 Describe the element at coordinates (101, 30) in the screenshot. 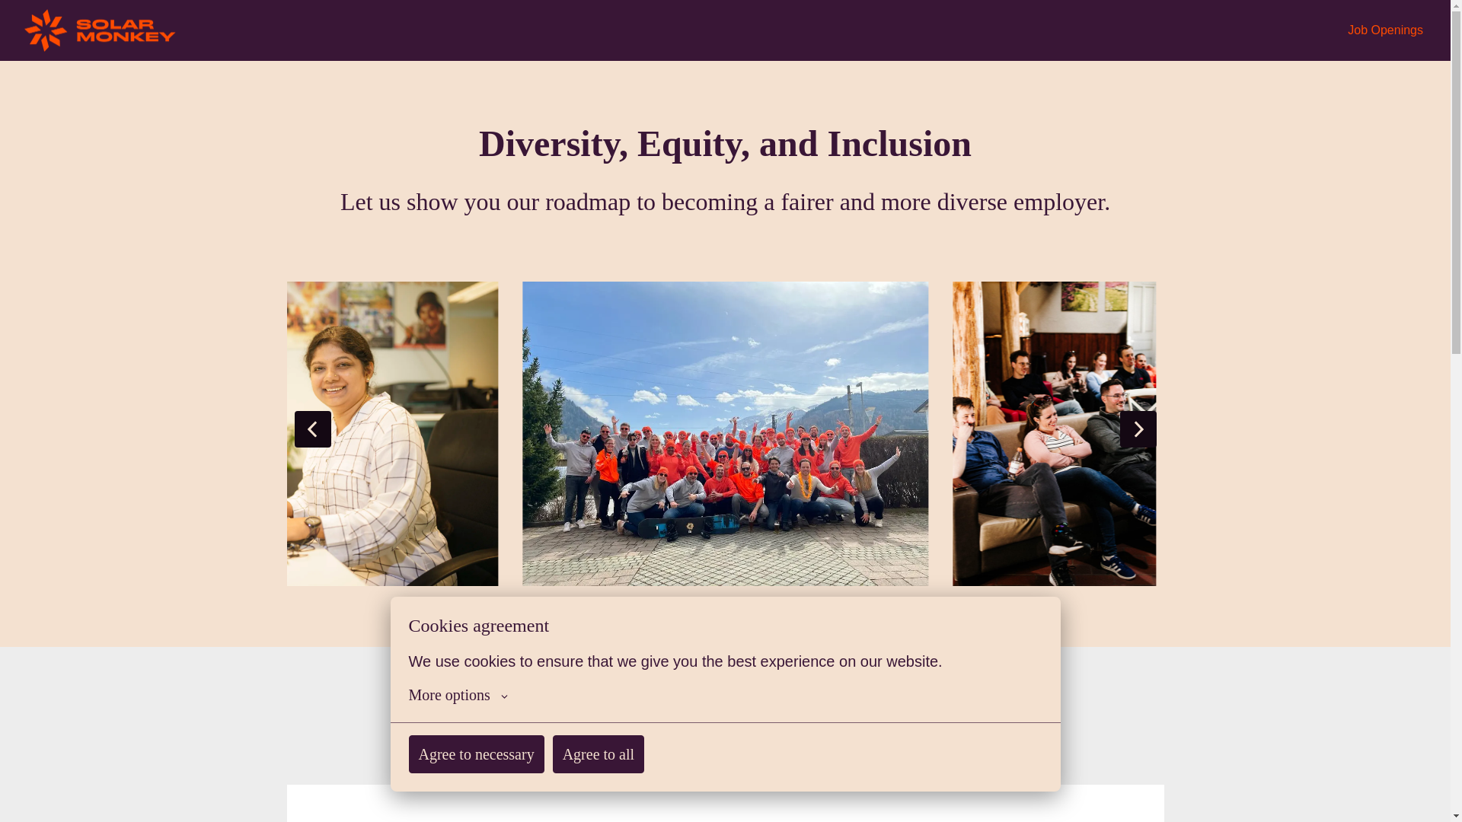

I see `Homepage` at that location.